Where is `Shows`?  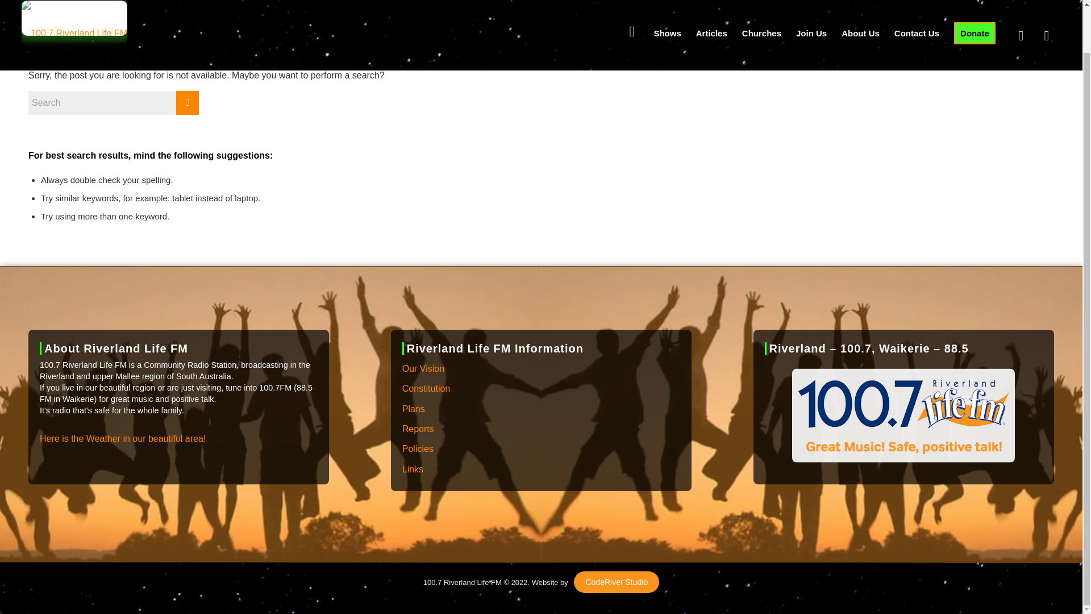
Shows is located at coordinates (667, 9).